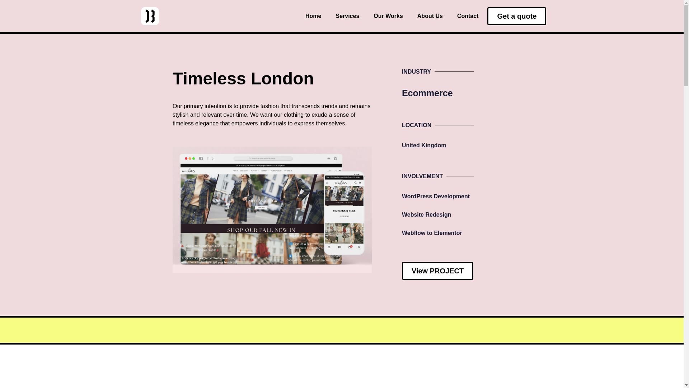  Describe the element at coordinates (430, 16) in the screenshot. I see `About Us` at that location.